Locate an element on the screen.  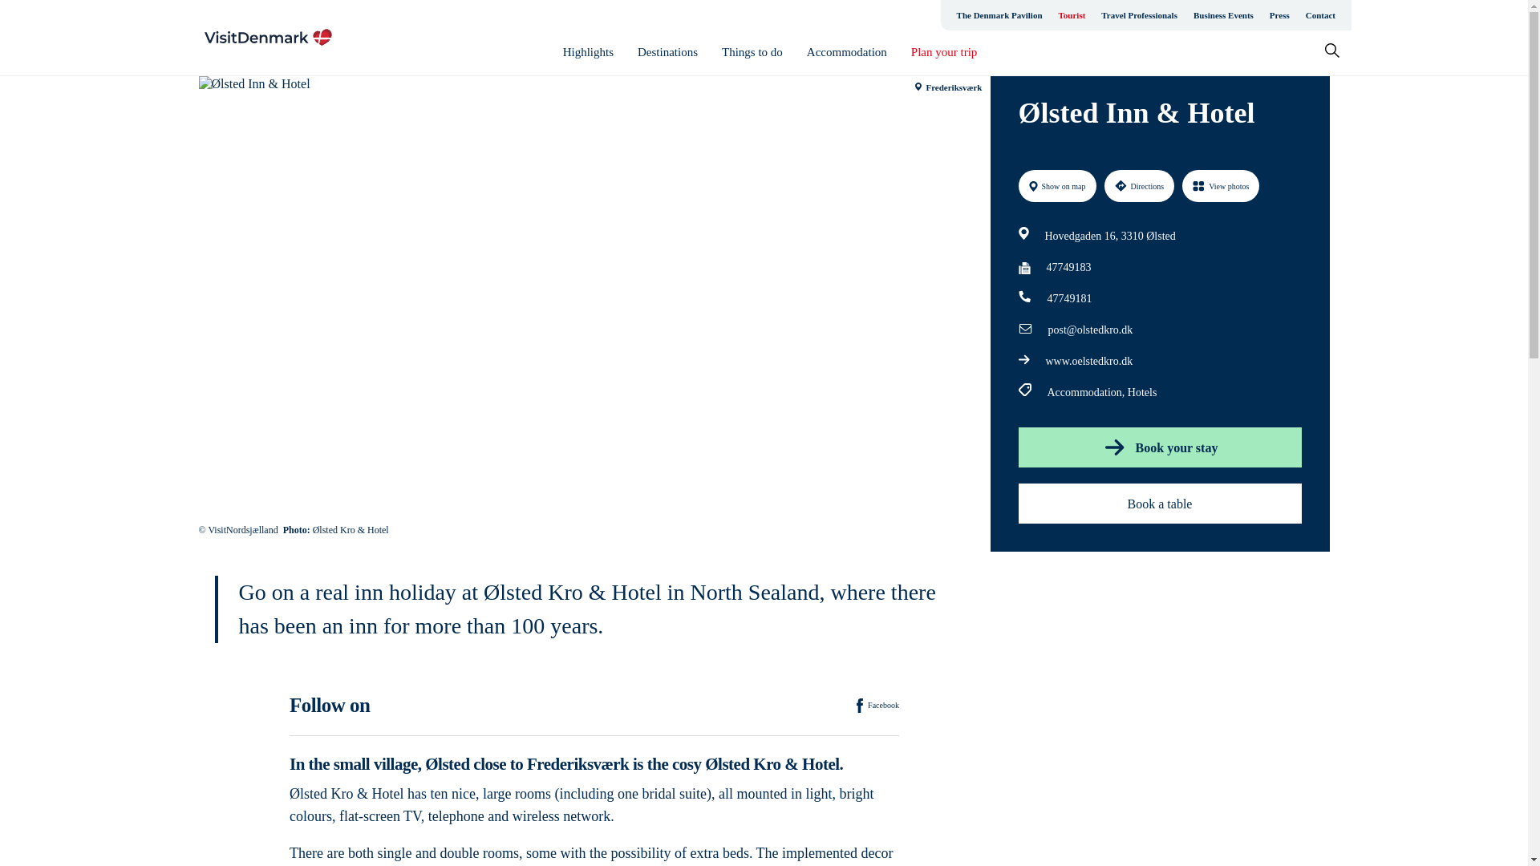
Press is located at coordinates (1279, 14).